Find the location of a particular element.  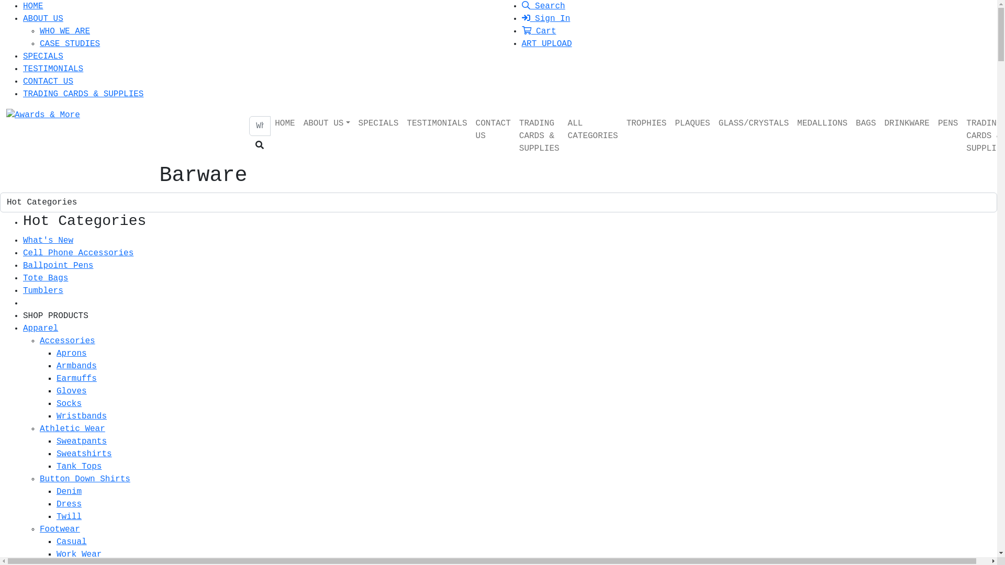

Earmuffs is located at coordinates (76, 379).